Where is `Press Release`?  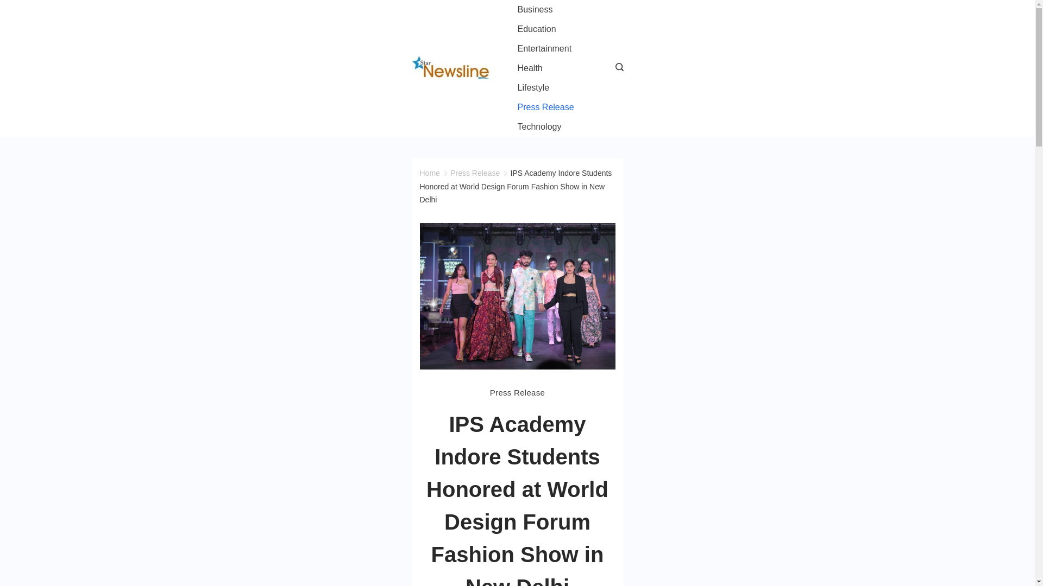
Press Release is located at coordinates (545, 107).